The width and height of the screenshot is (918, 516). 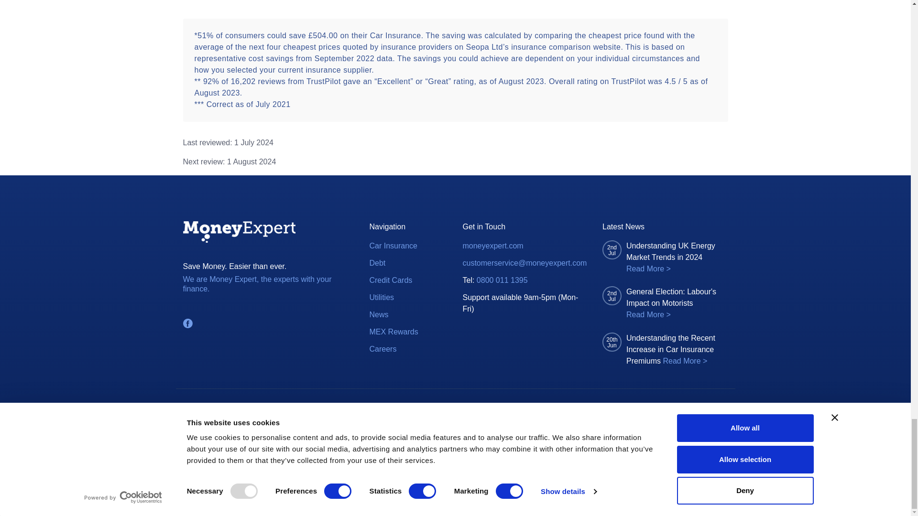 What do you see at coordinates (381, 298) in the screenshot?
I see `Utilities` at bounding box center [381, 298].